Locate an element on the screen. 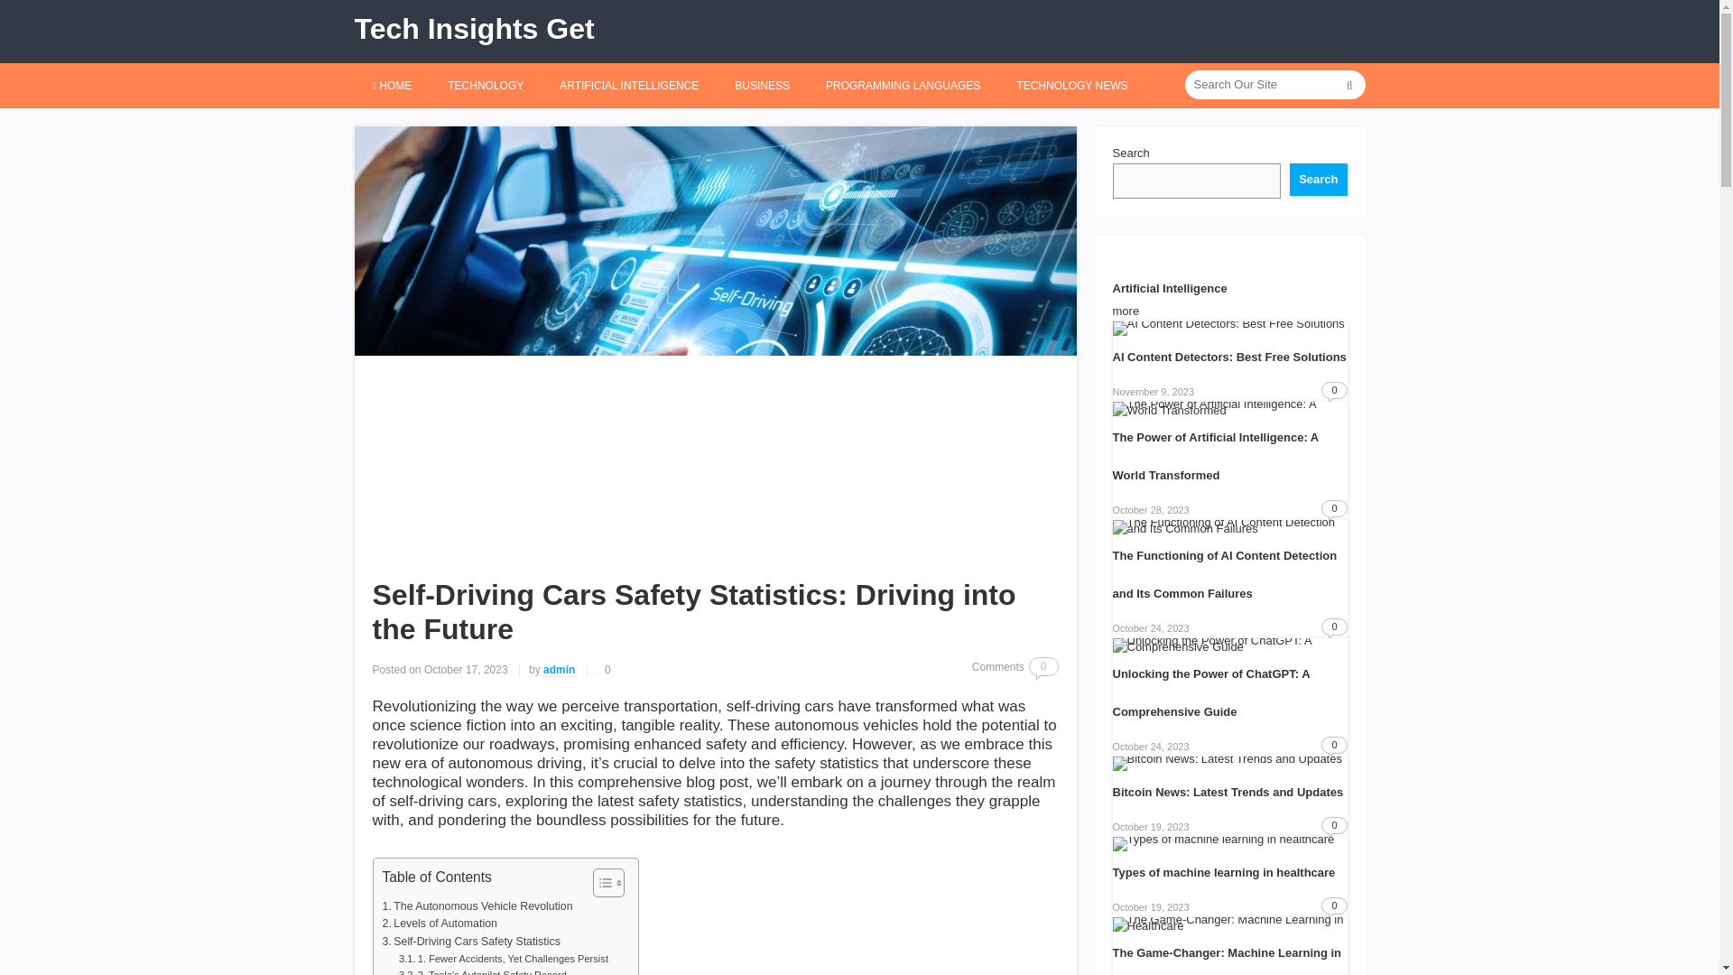 Image resolution: width=1733 pixels, height=975 pixels. Self-Driving Cars Safety Statistics is located at coordinates (471, 942).